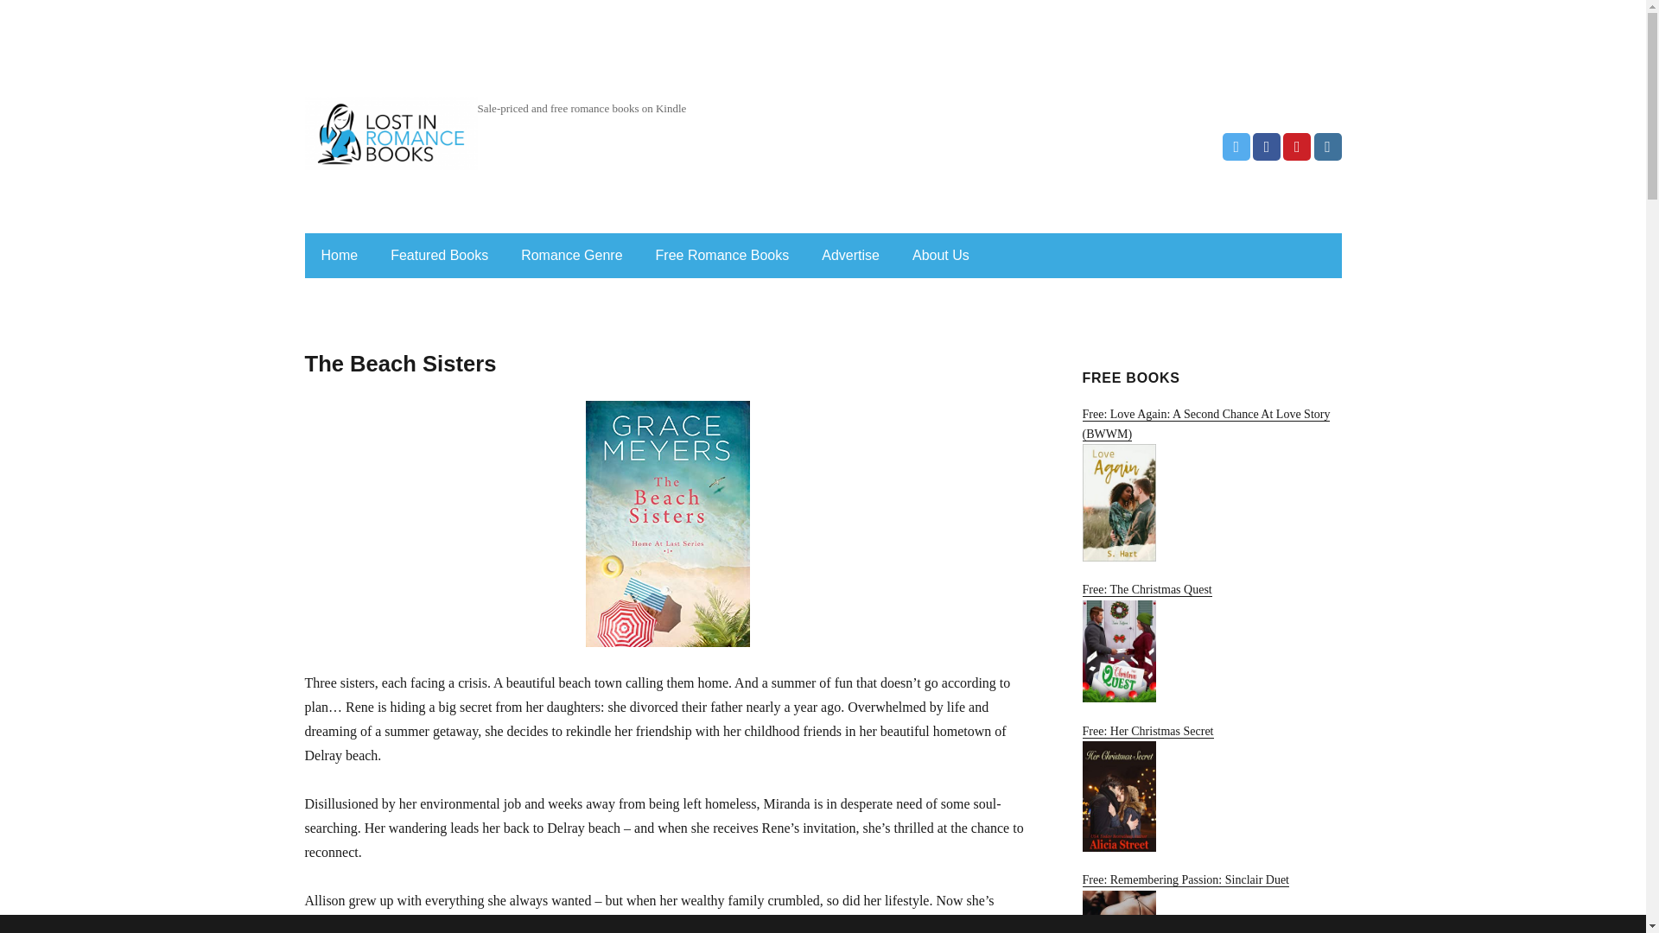 The height and width of the screenshot is (933, 1659). I want to click on Home, so click(339, 256).